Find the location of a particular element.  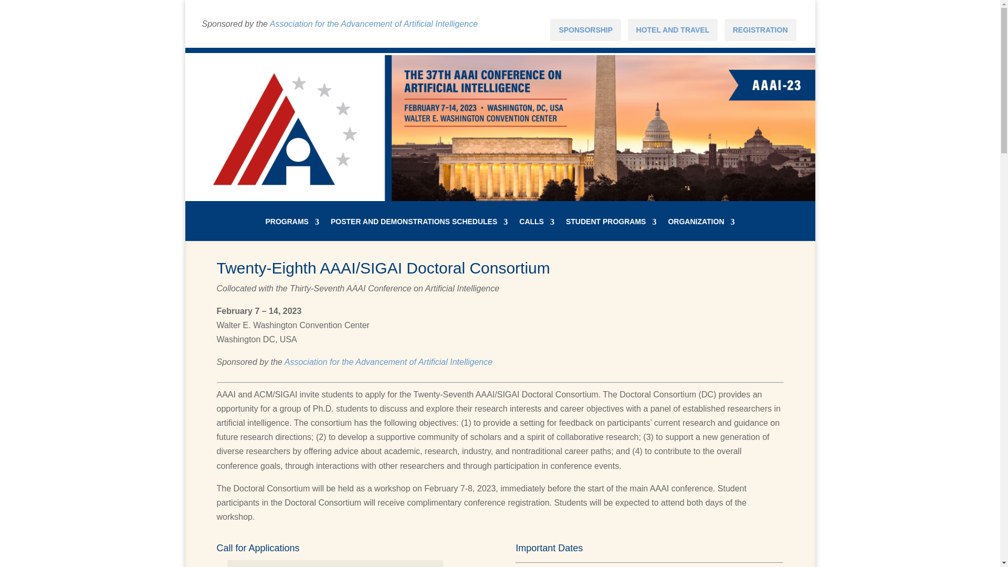

CALLS is located at coordinates (537, 229).